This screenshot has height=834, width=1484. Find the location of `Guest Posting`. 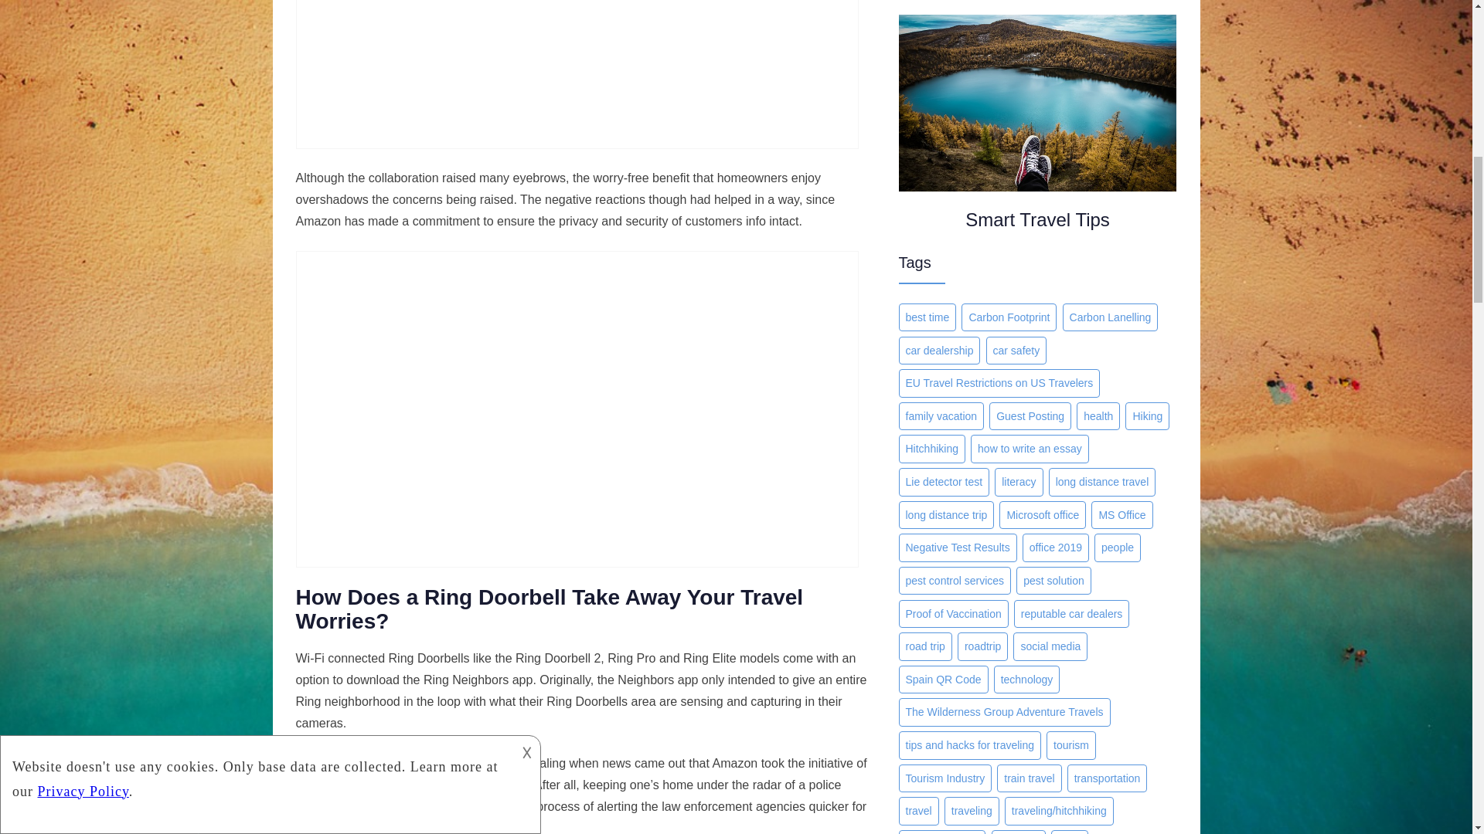

Guest Posting is located at coordinates (1030, 416).